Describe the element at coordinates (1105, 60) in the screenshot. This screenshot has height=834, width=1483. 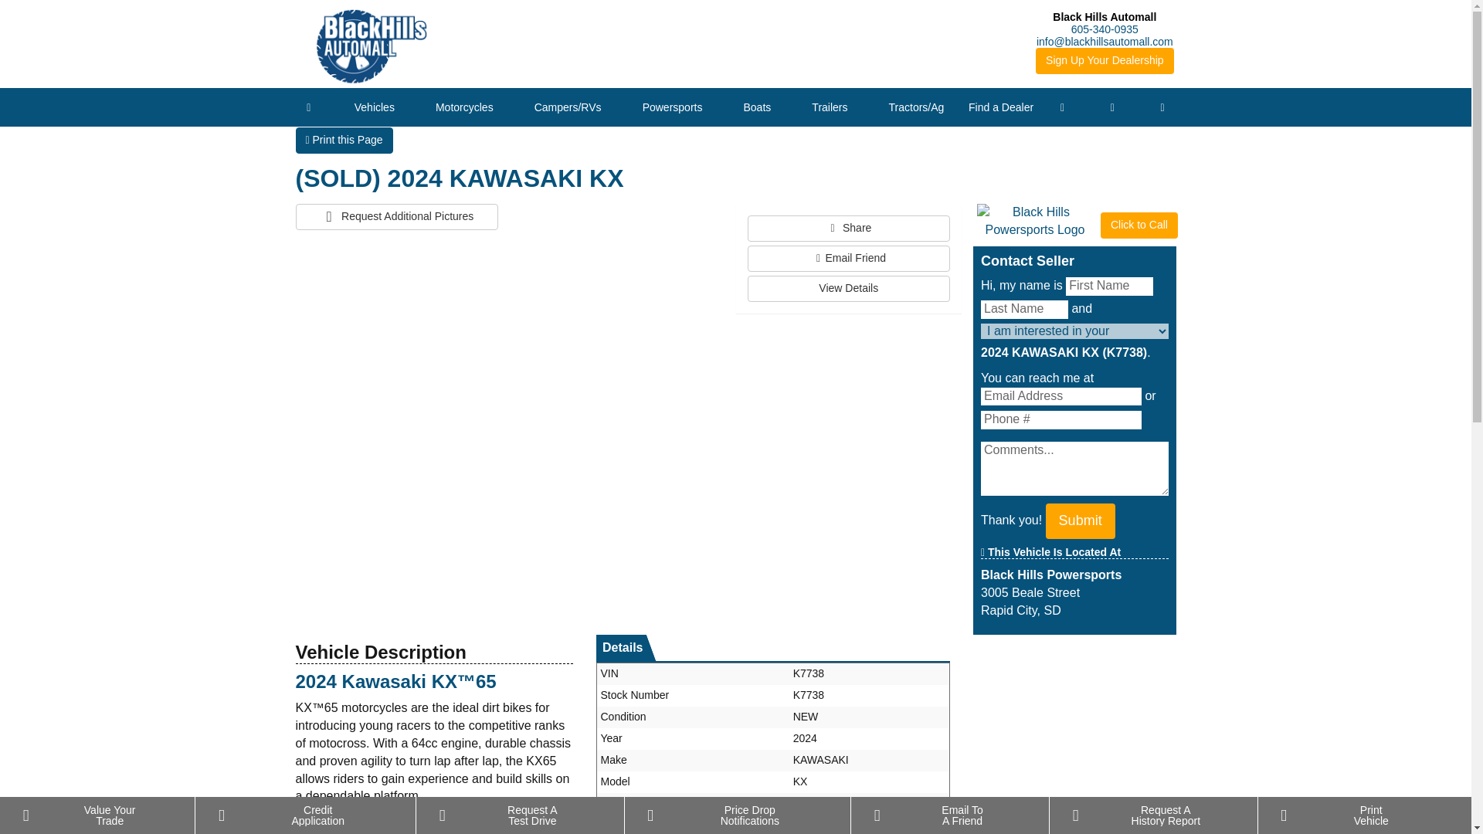
I see `Sign Up Your Dealership` at that location.